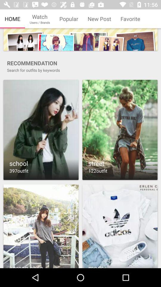 Image resolution: width=161 pixels, height=287 pixels. What do you see at coordinates (120, 130) in the screenshot?
I see `select reccomended option street` at bounding box center [120, 130].